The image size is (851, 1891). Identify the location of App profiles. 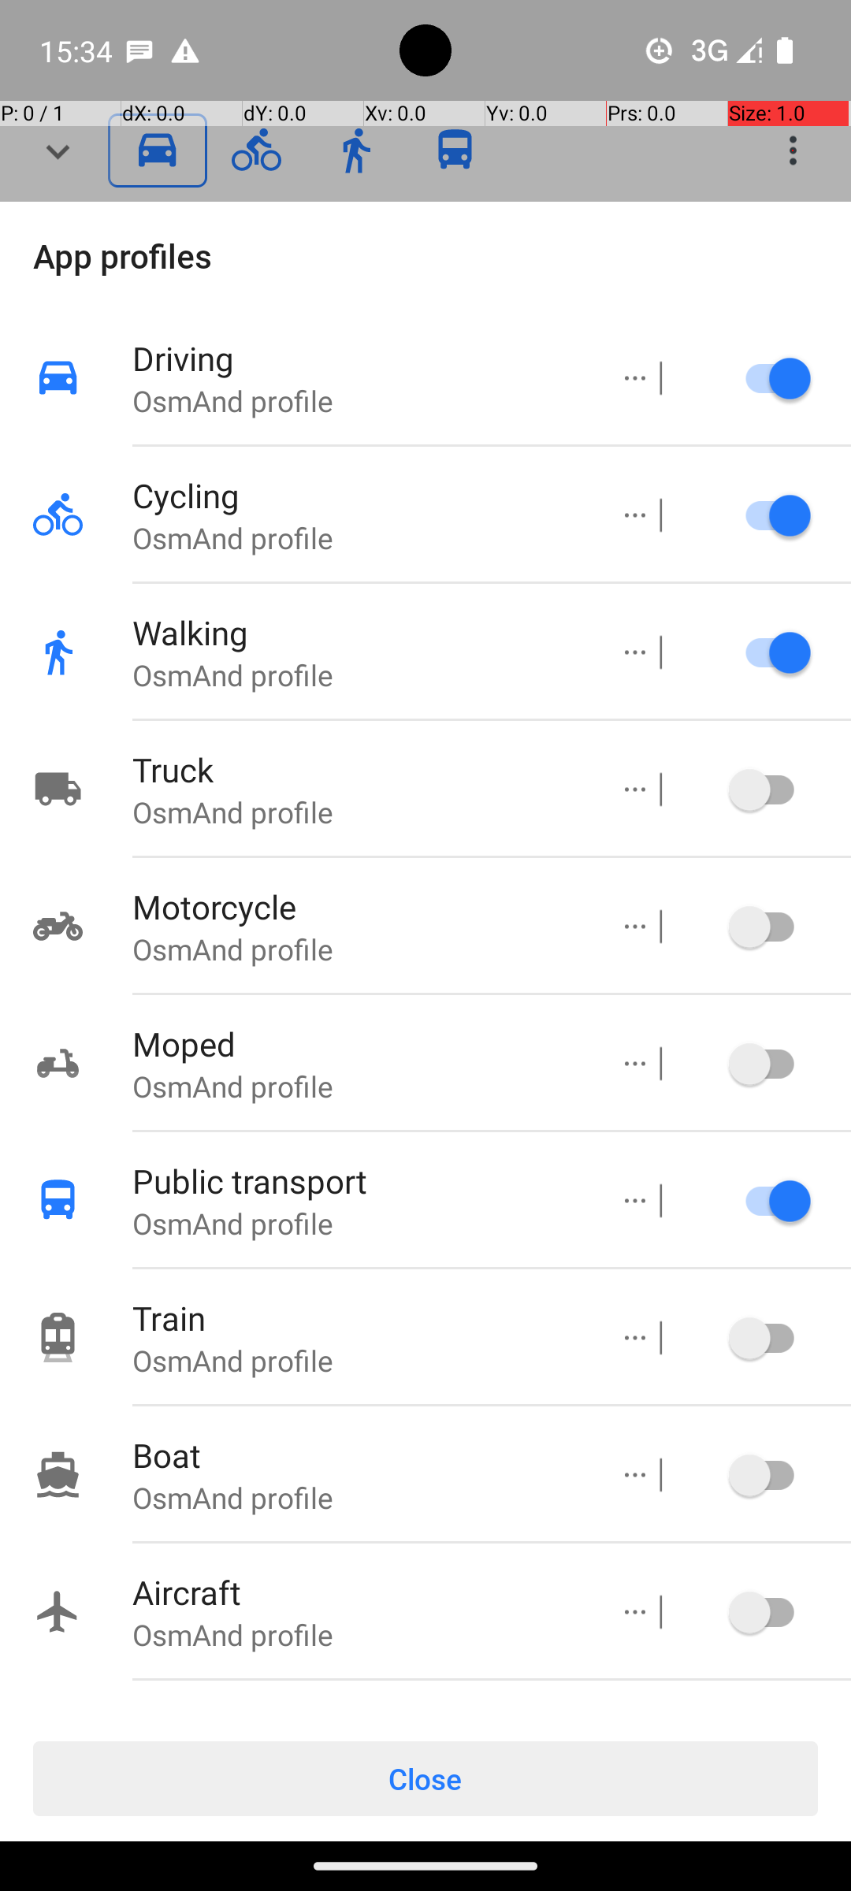
(425, 255).